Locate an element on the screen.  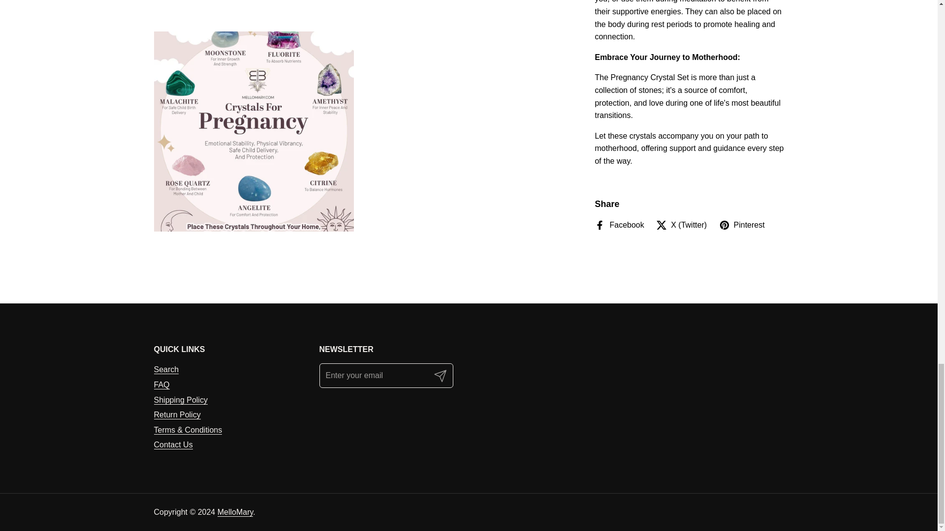
Share on facebook is located at coordinates (619, 225).